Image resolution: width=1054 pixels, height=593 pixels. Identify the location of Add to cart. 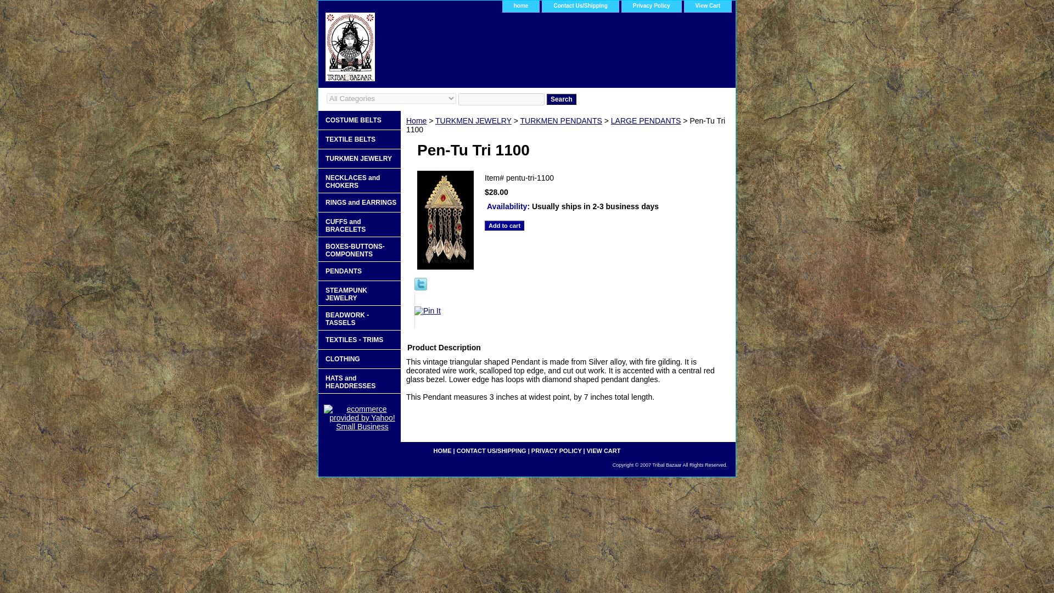
(504, 225).